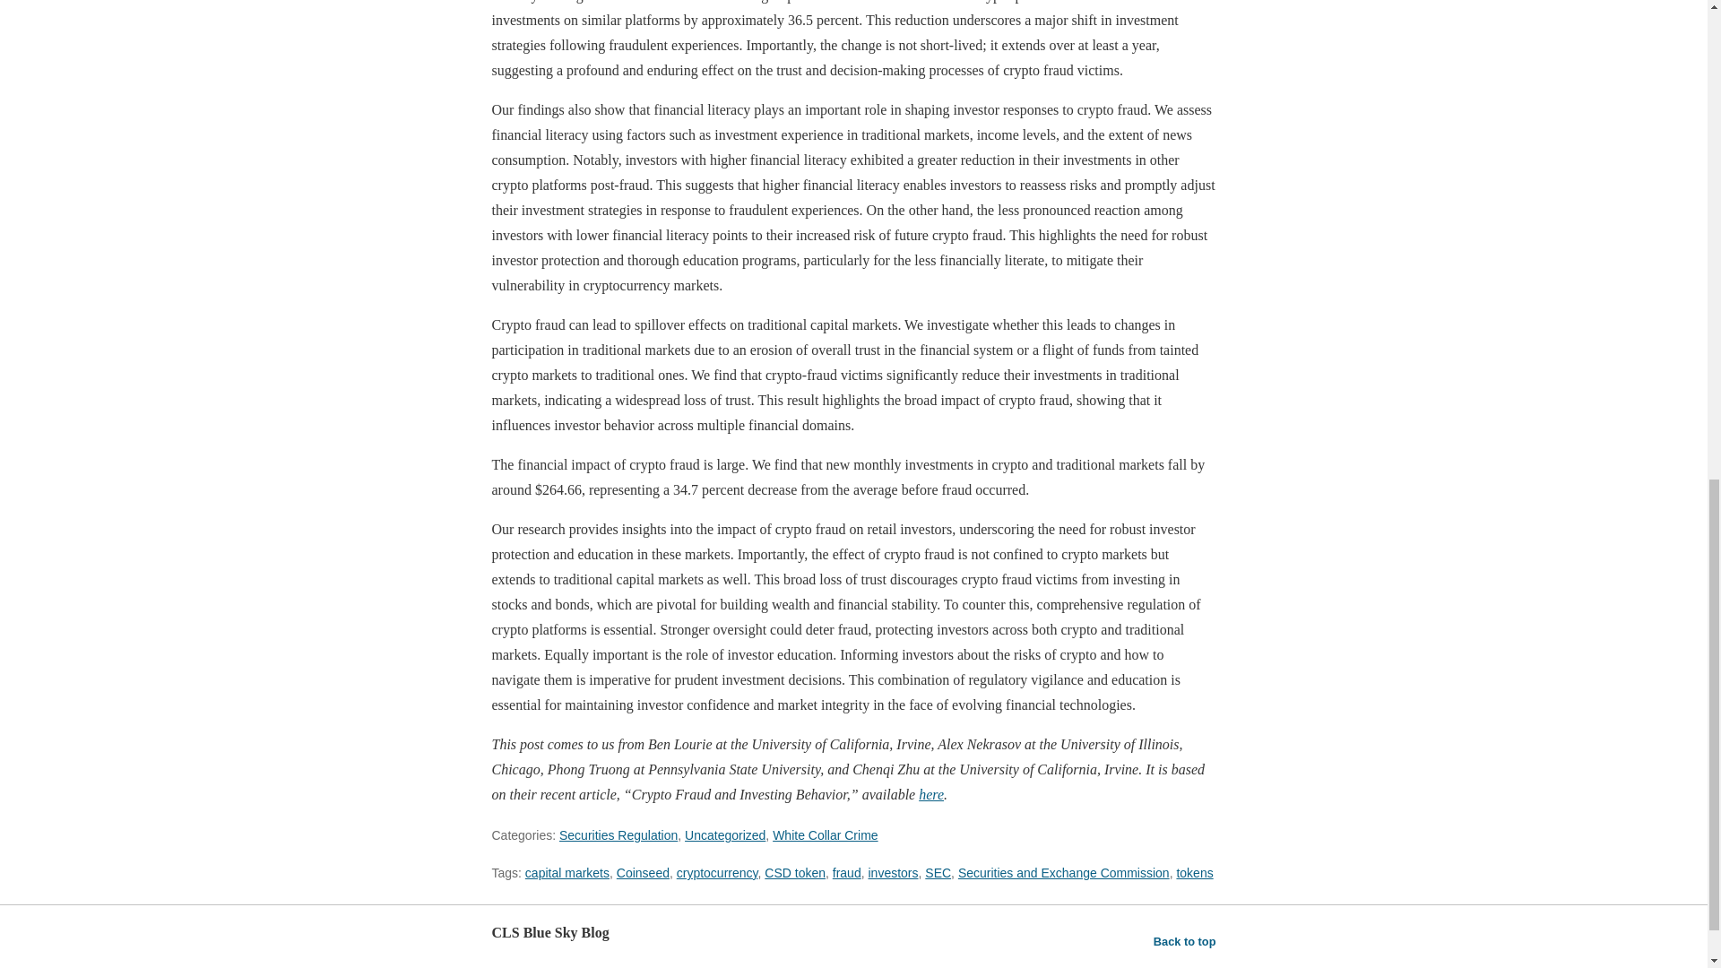  I want to click on fraud, so click(847, 872).